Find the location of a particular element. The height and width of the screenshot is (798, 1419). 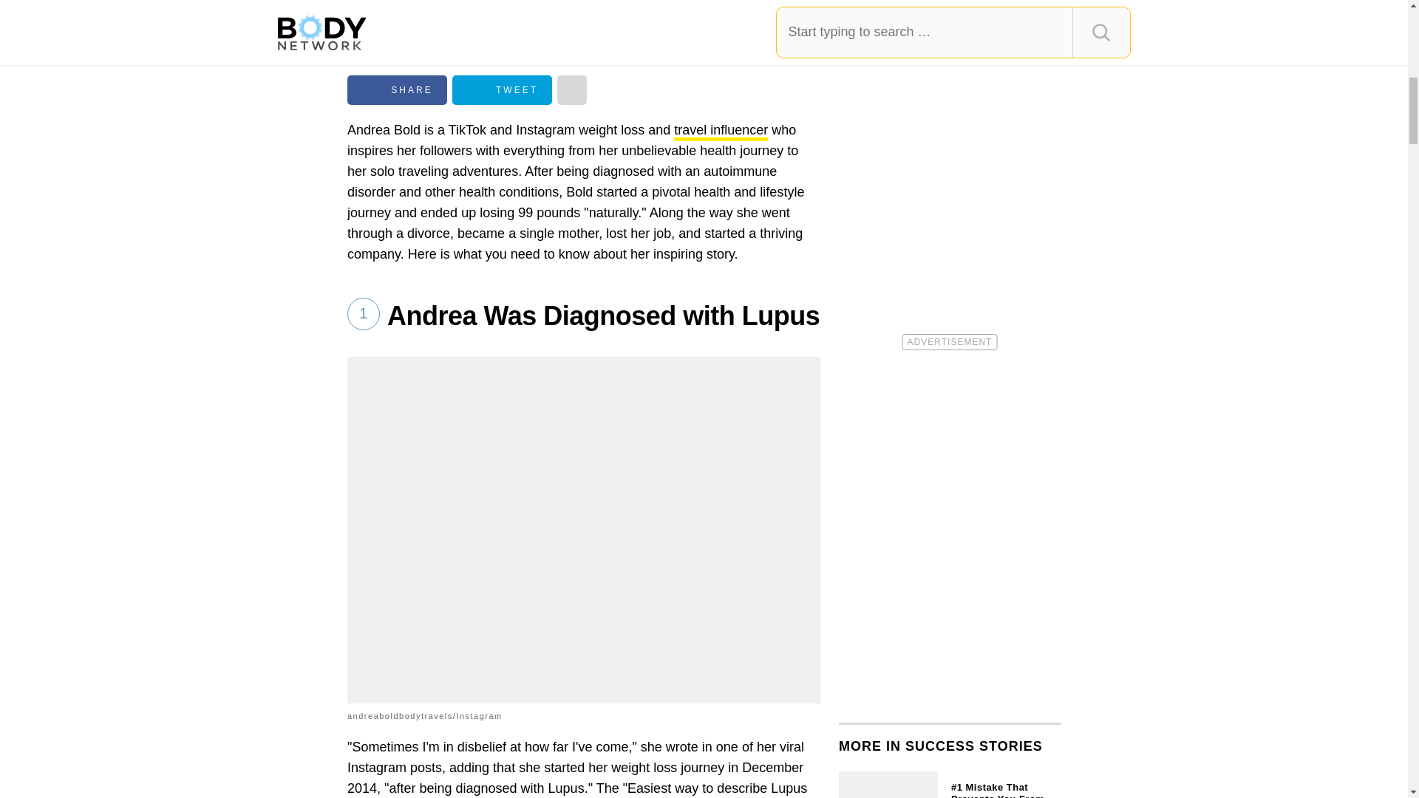

Facebook is located at coordinates (397, 89).